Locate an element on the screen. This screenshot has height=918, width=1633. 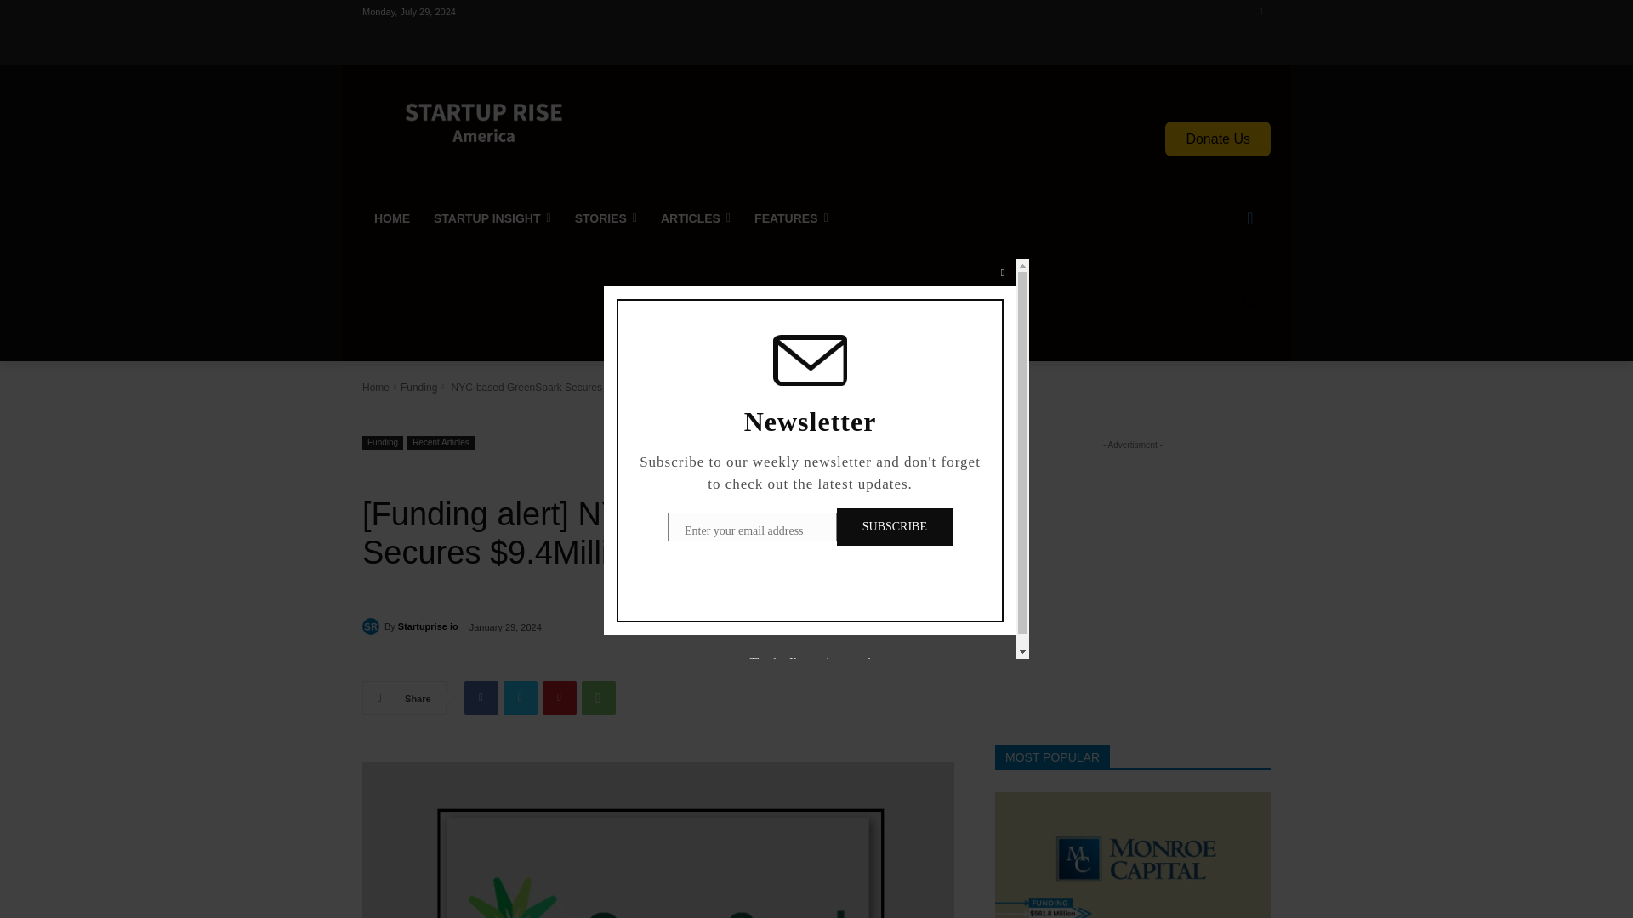
Linkedin is located at coordinates (1260, 11).